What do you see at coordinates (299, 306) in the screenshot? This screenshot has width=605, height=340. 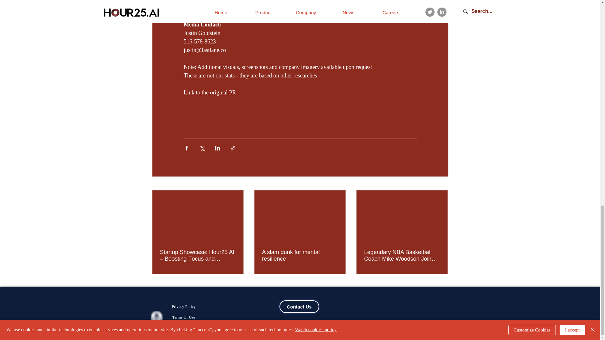 I see `Contact Us` at bounding box center [299, 306].